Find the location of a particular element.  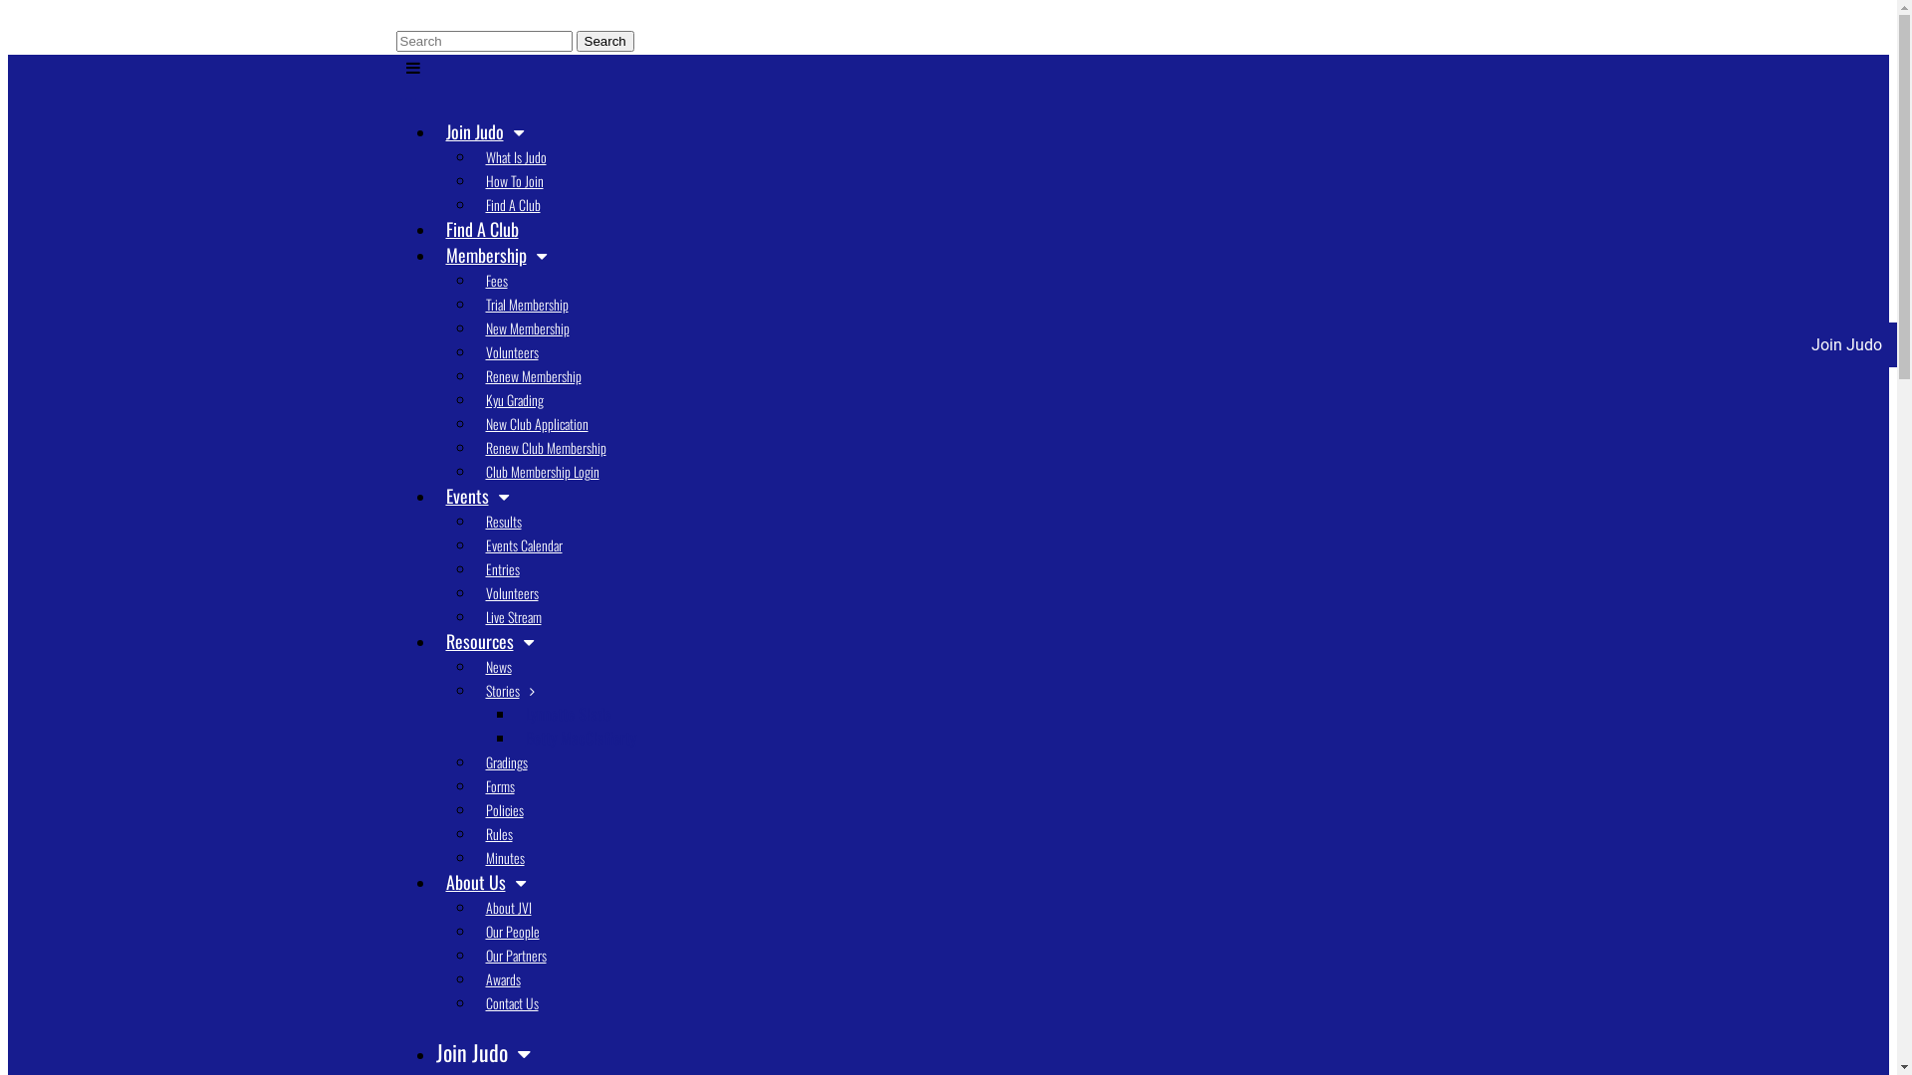

Renew Membership is located at coordinates (529, 376).